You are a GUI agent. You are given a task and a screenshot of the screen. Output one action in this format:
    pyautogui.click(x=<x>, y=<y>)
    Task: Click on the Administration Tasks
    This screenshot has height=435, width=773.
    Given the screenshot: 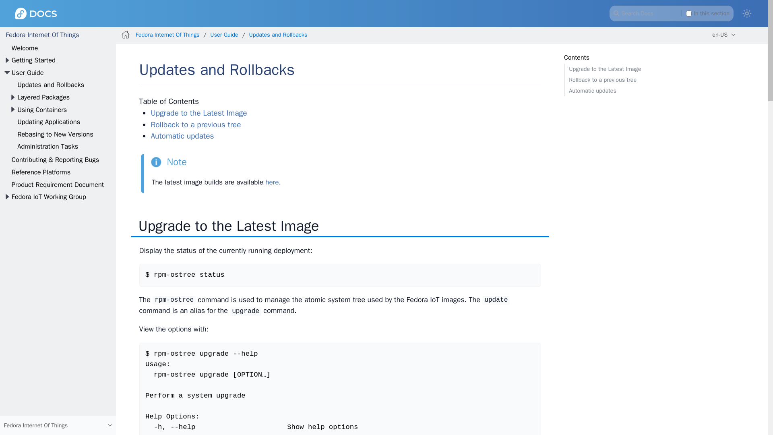 What is the action you would take?
    pyautogui.click(x=48, y=146)
    